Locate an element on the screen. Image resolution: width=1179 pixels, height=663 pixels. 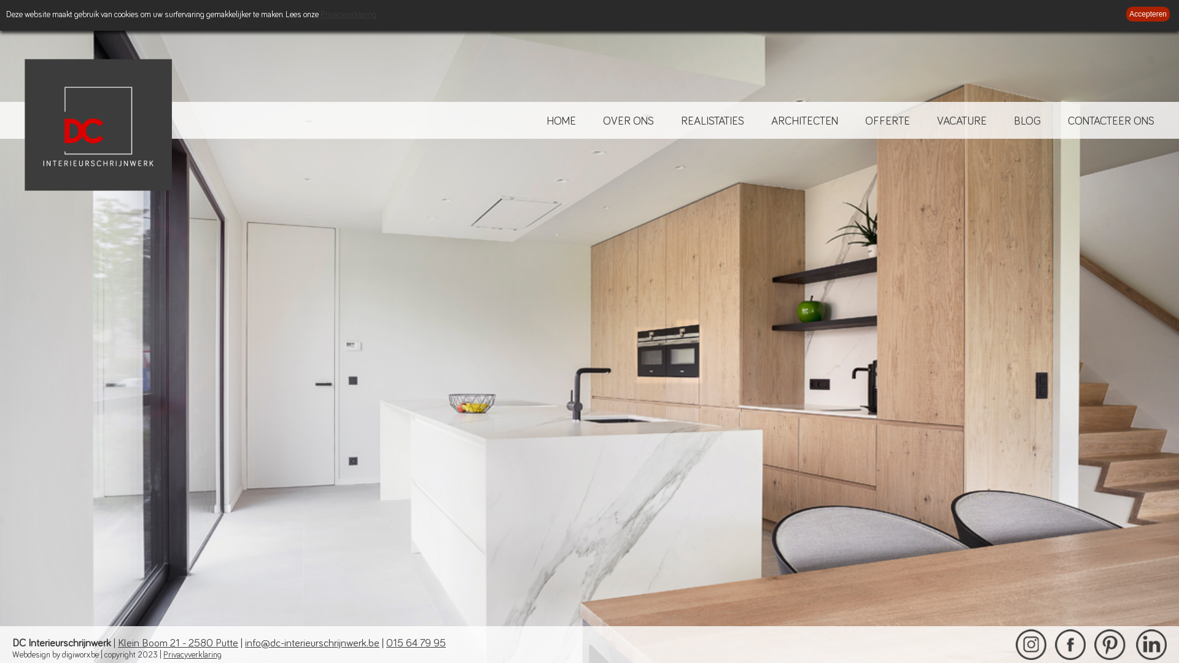
Accepteren is located at coordinates (1148, 14).